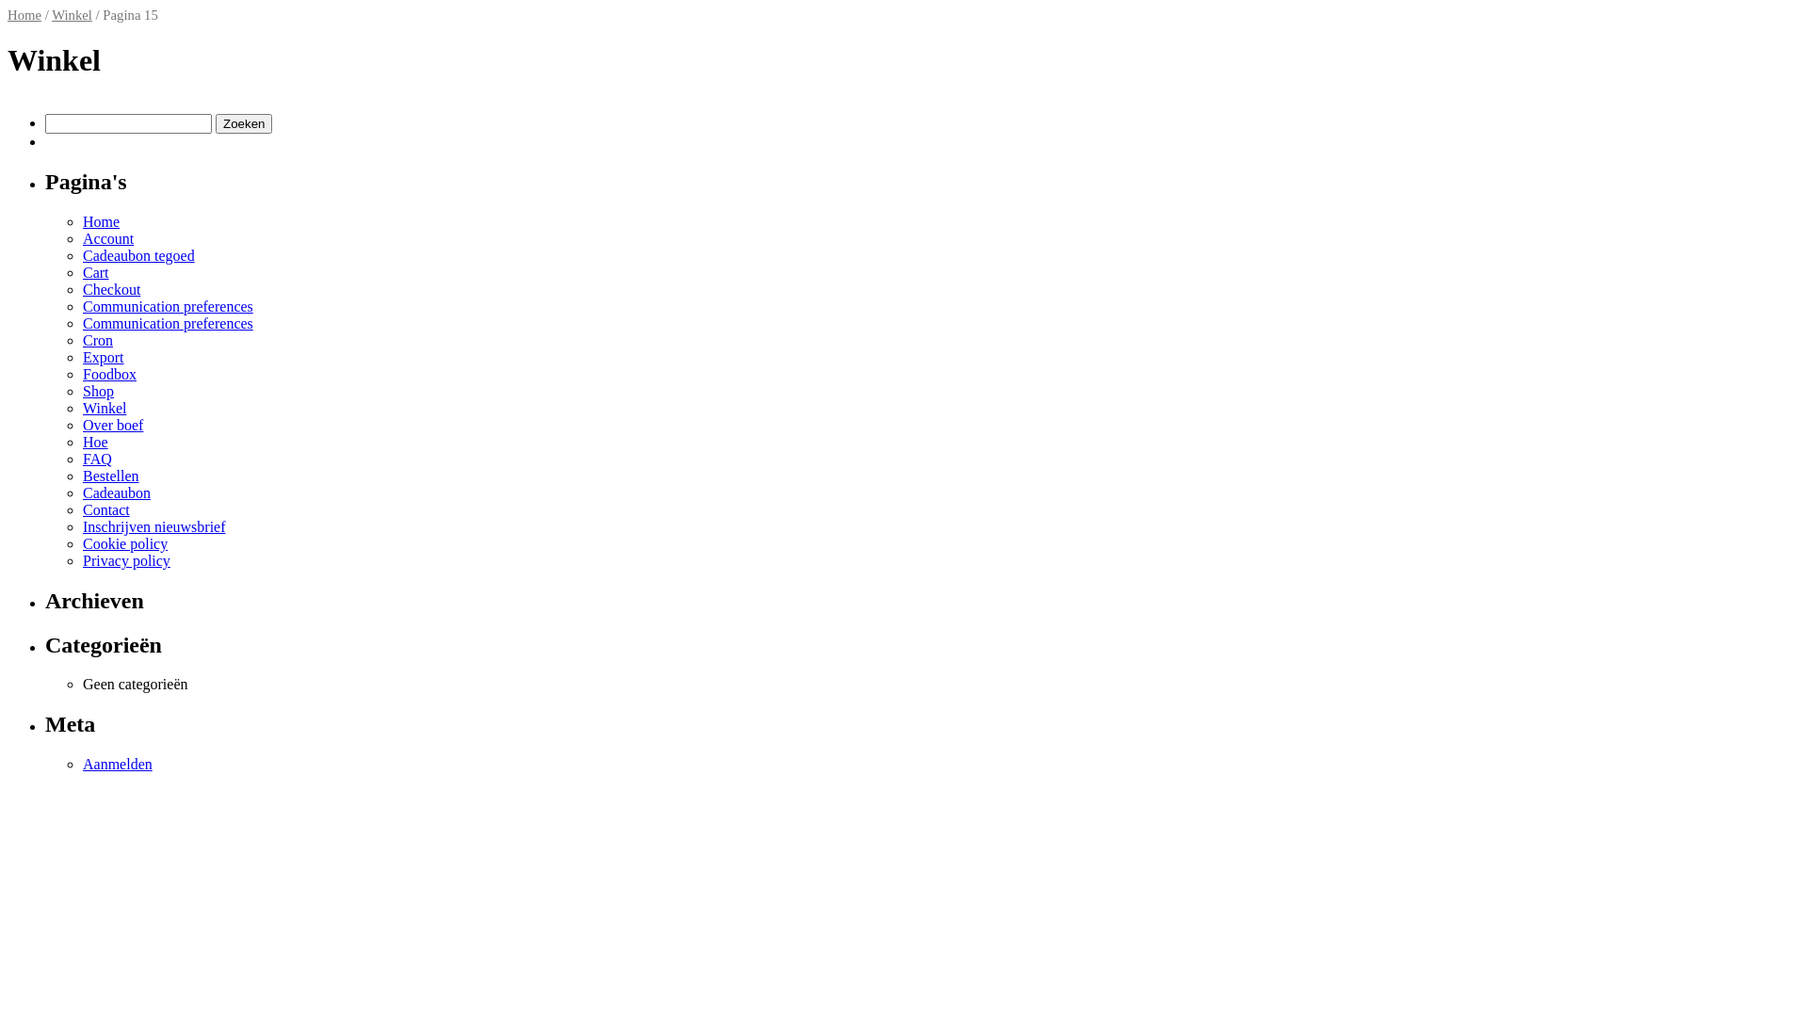 The width and height of the screenshot is (1808, 1017). What do you see at coordinates (102, 222) in the screenshot?
I see `Home` at bounding box center [102, 222].